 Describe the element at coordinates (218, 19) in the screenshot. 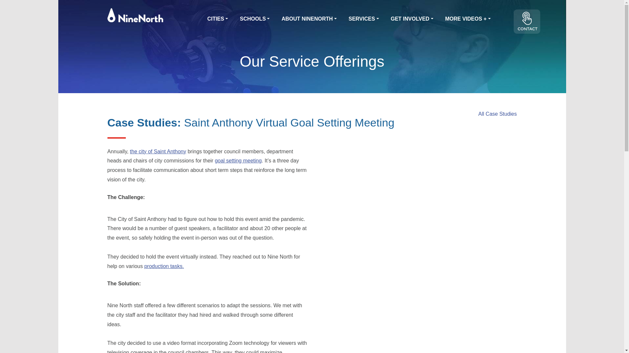

I see `Cities` at that location.